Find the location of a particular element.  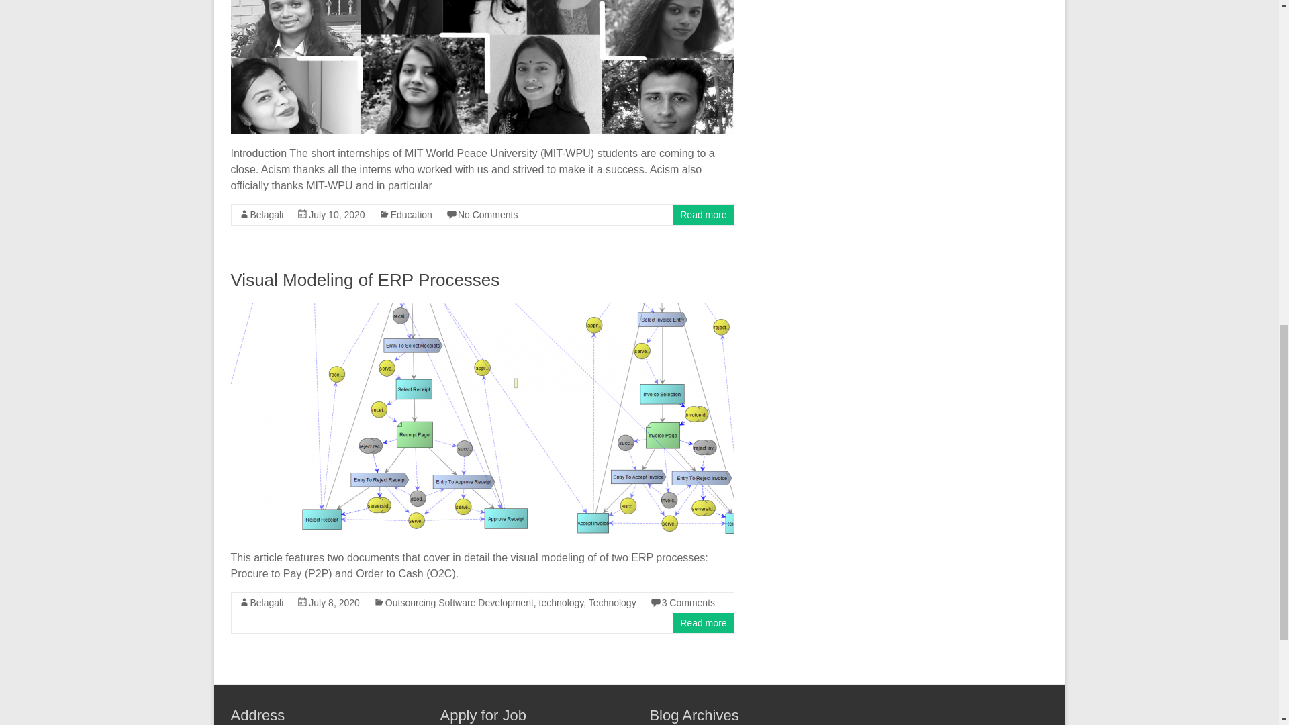

Belagali is located at coordinates (267, 215).